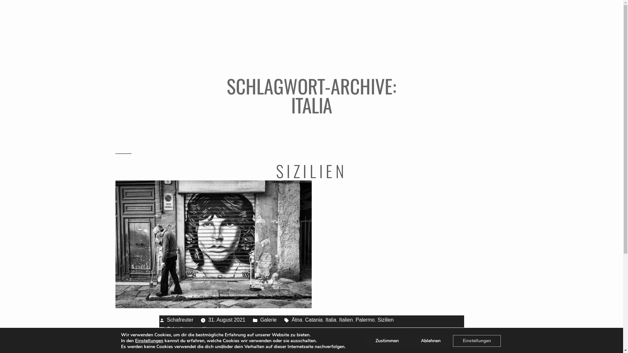 The width and height of the screenshot is (628, 353). What do you see at coordinates (431, 341) in the screenshot?
I see `Ablehnen` at bounding box center [431, 341].